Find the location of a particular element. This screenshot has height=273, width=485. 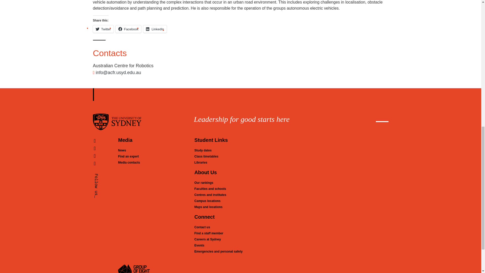

Click to share on Facebook is located at coordinates (128, 29).